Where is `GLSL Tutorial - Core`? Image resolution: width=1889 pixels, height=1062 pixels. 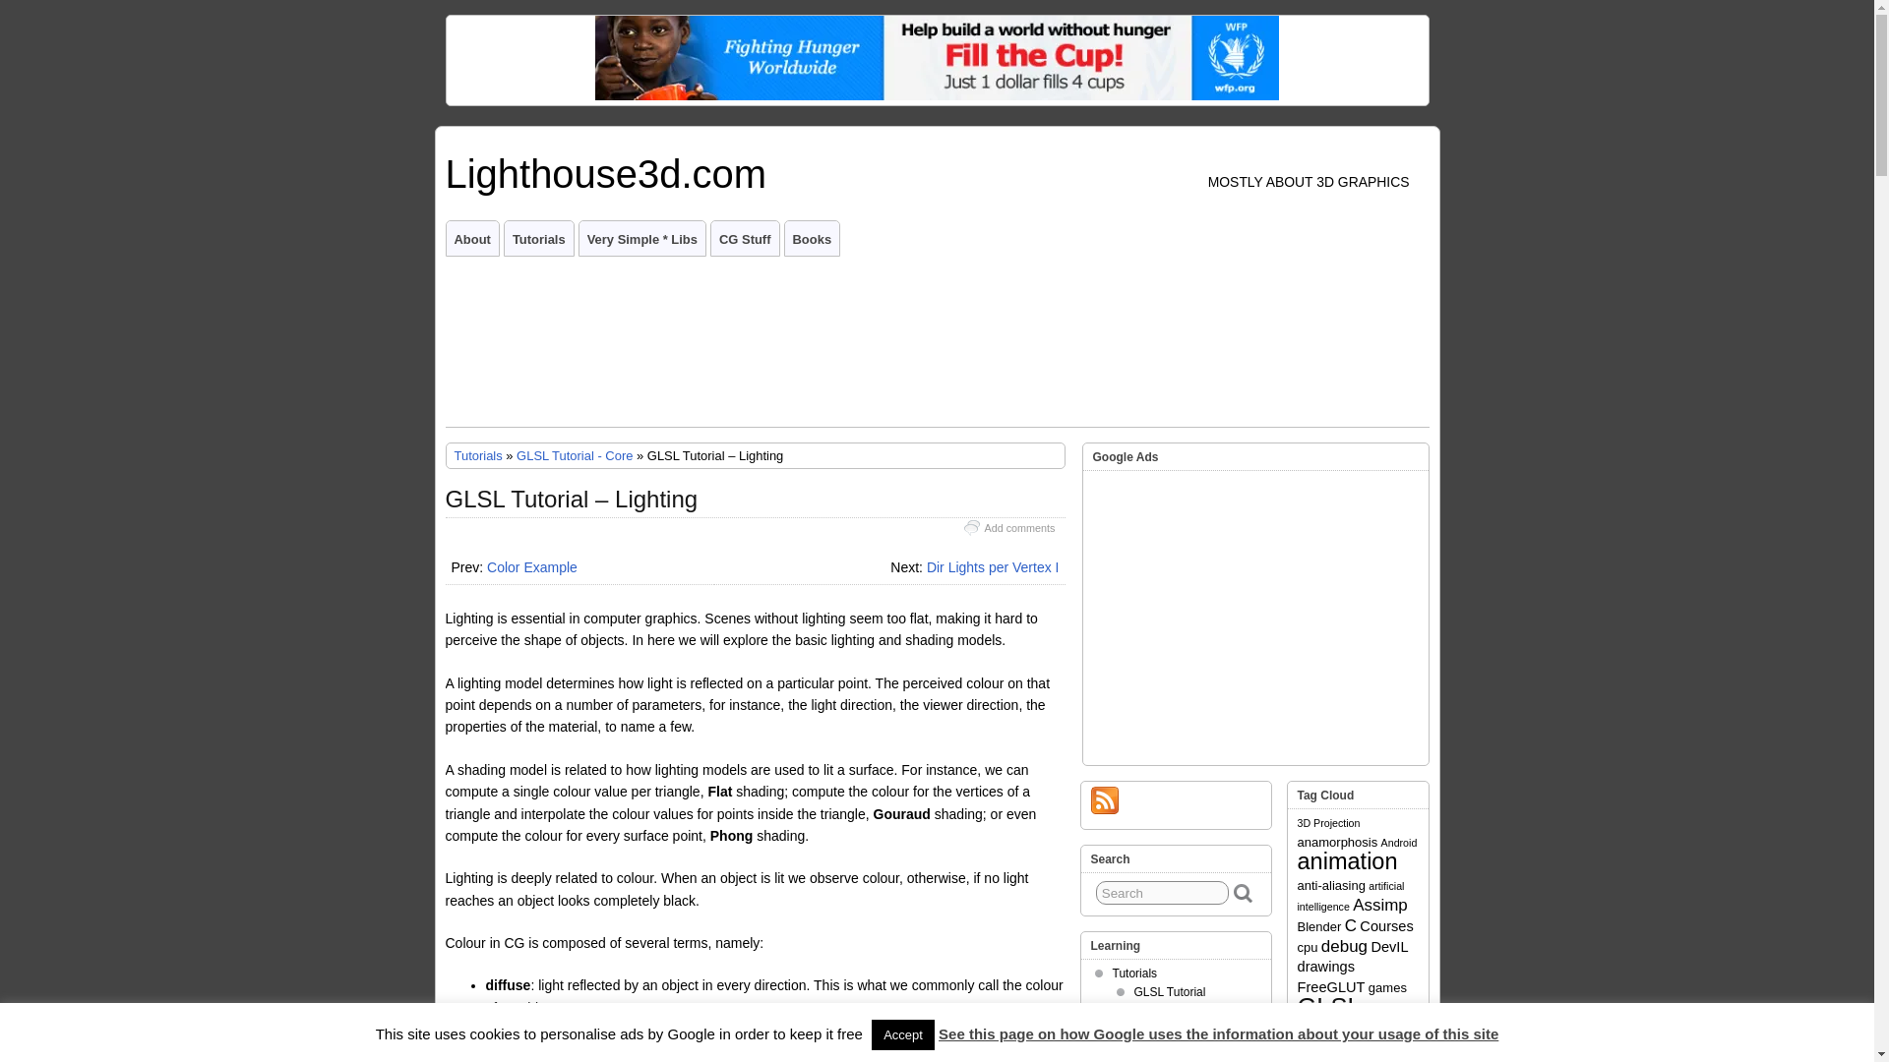
GLSL Tutorial - Core is located at coordinates (575, 454).